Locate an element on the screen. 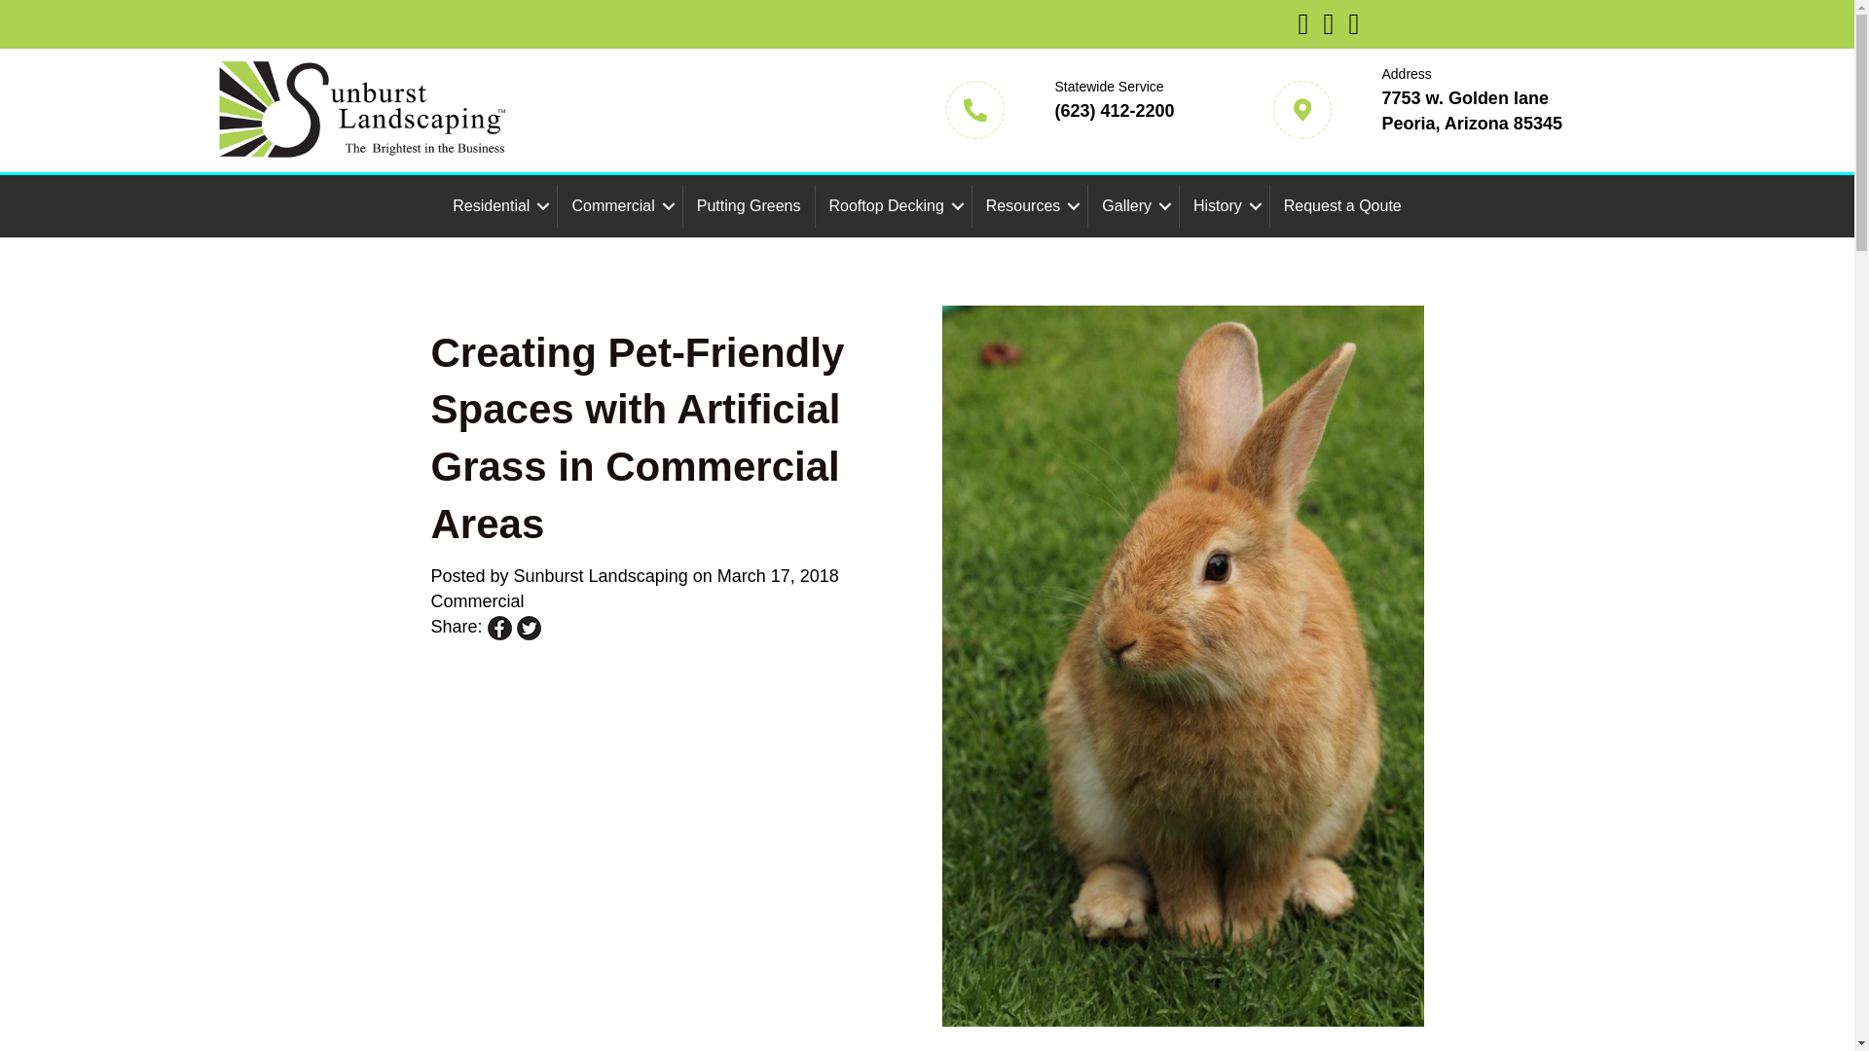  phone-icon-new is located at coordinates (975, 109).